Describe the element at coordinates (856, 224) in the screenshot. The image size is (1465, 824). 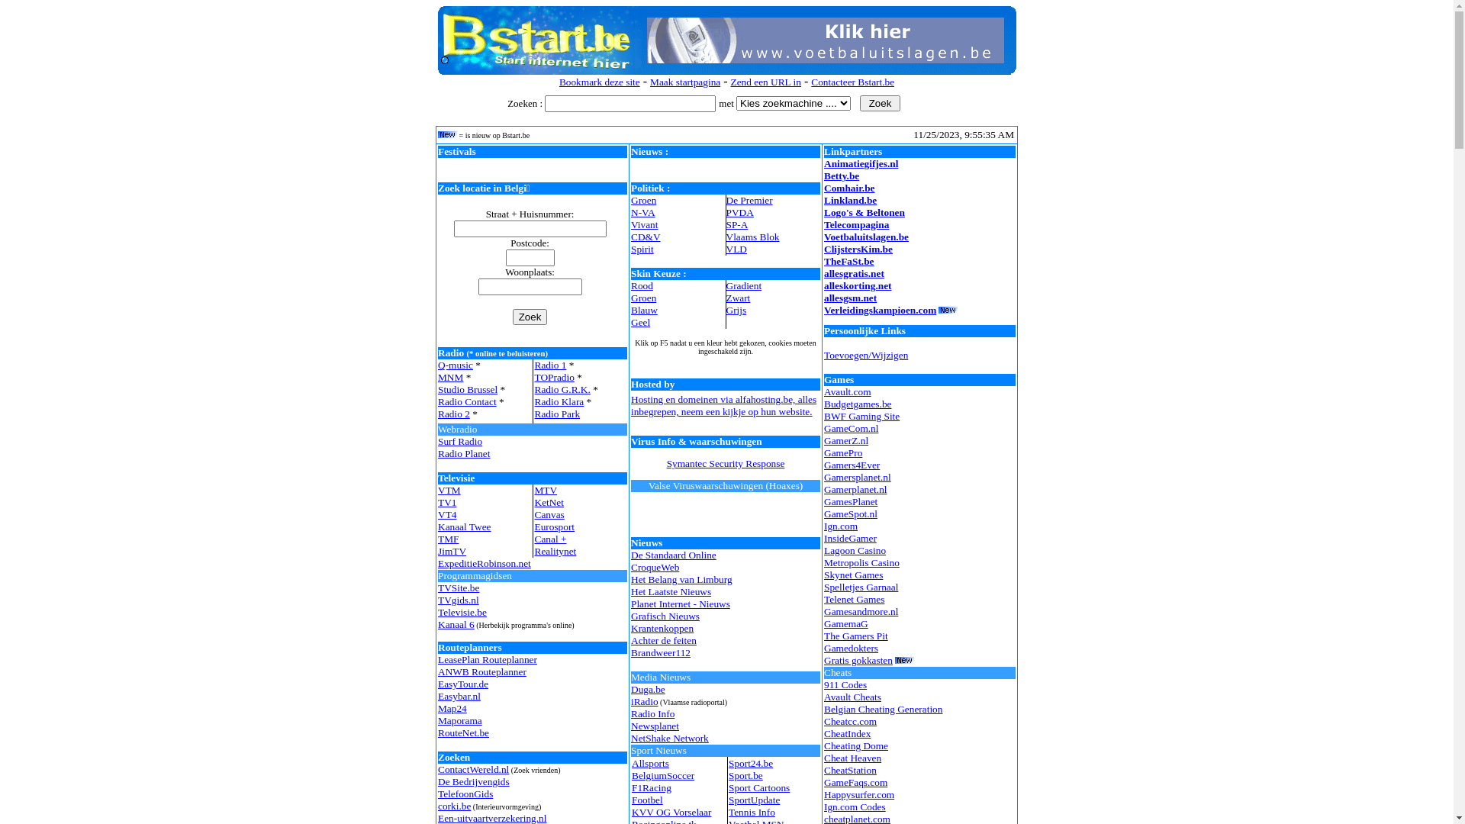
I see `Telecompagina` at that location.